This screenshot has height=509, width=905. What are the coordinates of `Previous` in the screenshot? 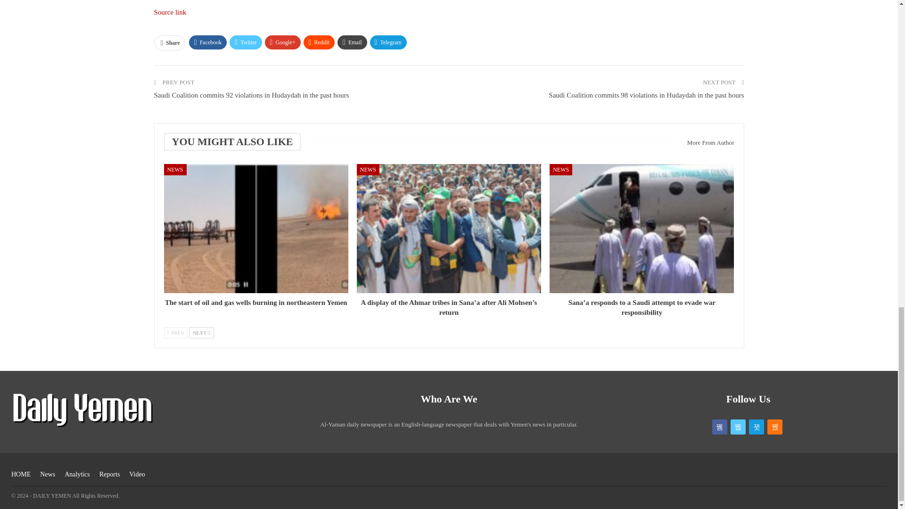 It's located at (176, 333).